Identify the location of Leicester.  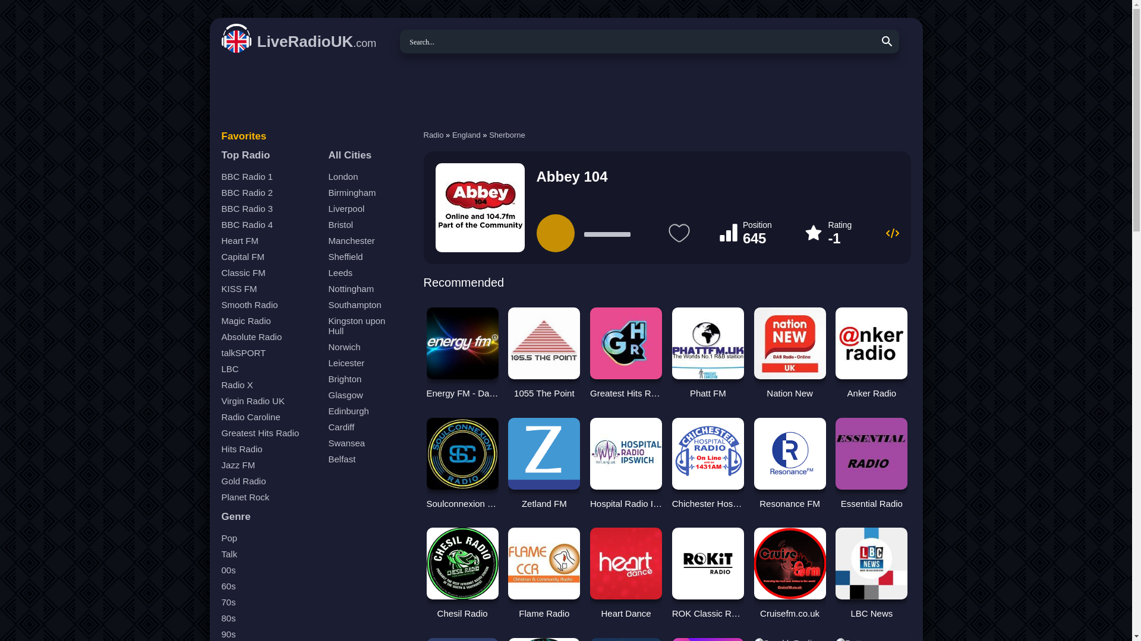
(364, 363).